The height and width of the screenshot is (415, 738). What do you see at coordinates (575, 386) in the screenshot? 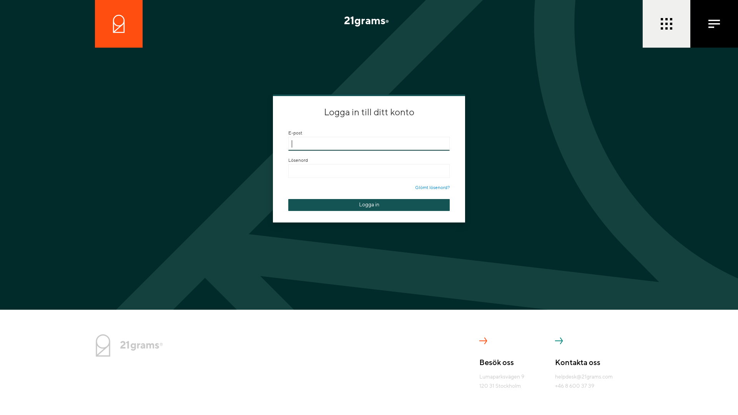
I see `+46 8 600 37 39` at bounding box center [575, 386].